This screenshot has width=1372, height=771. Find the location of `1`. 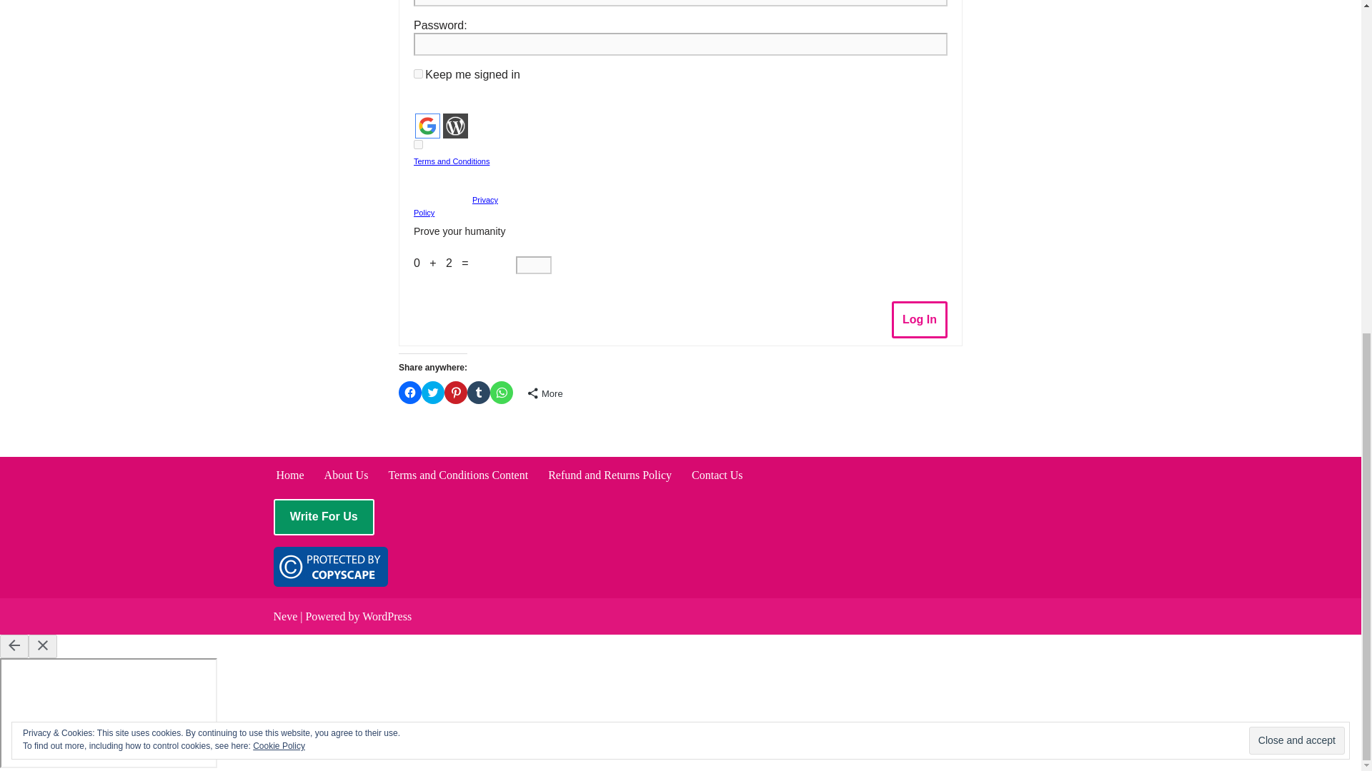

1 is located at coordinates (418, 144).